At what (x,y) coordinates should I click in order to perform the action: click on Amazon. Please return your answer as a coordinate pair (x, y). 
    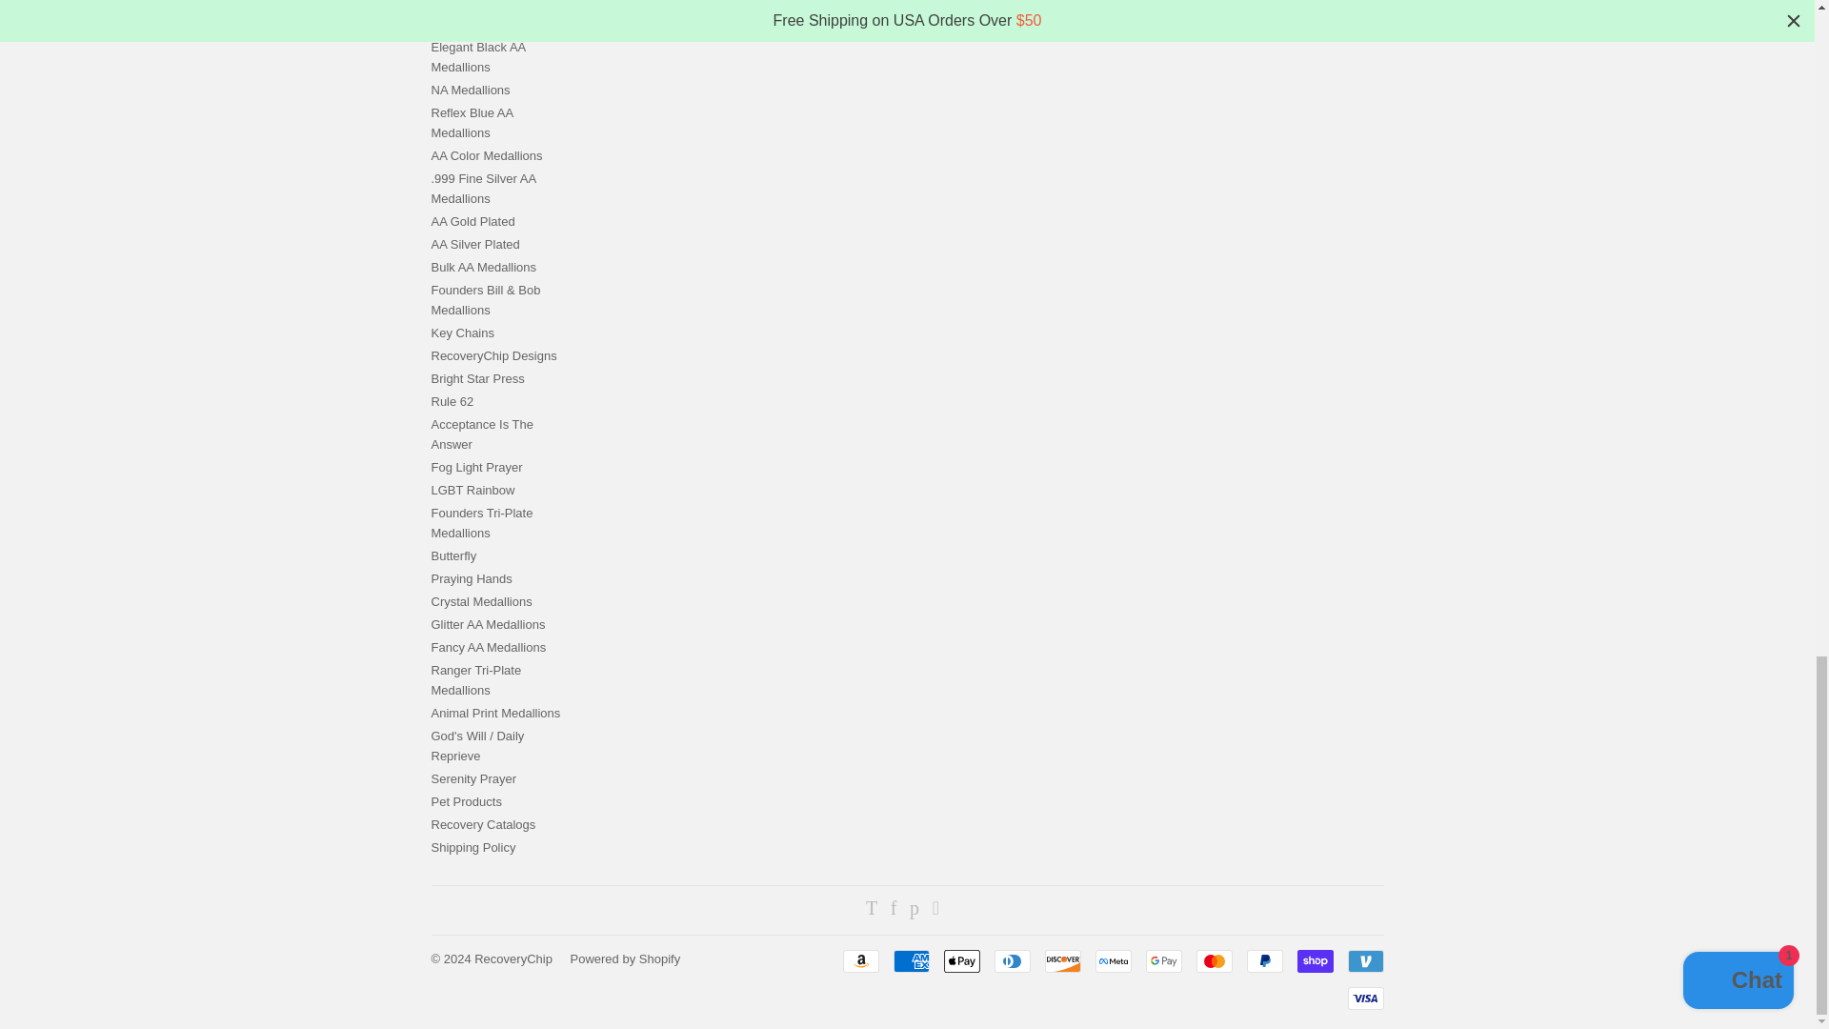
    Looking at the image, I should click on (859, 960).